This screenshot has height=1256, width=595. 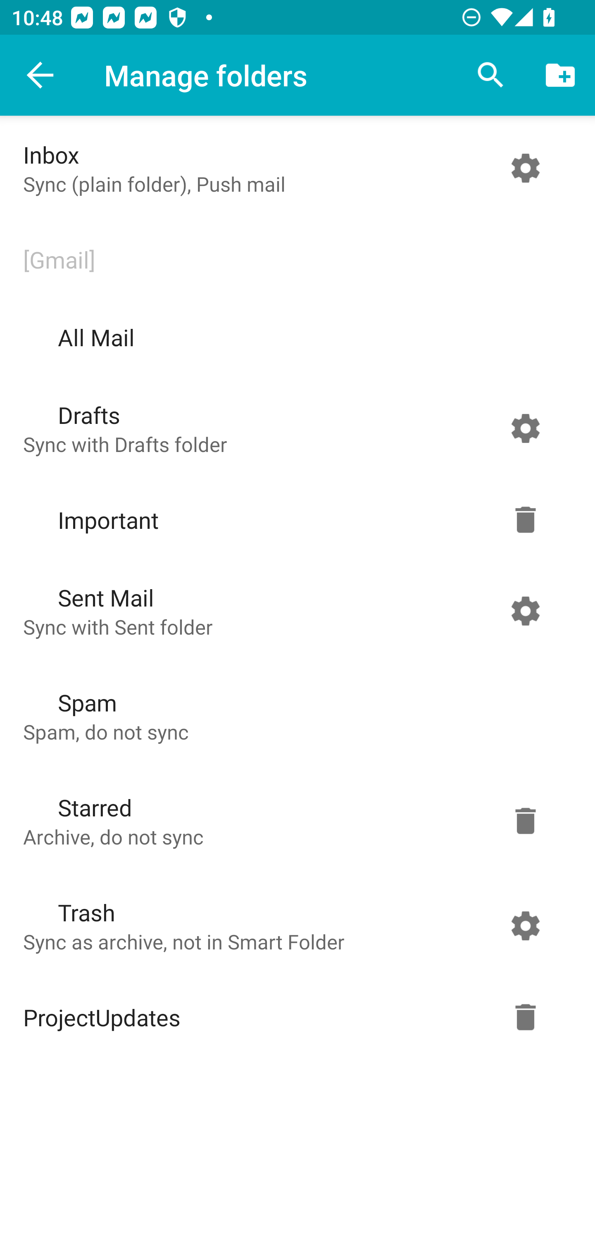 What do you see at coordinates (525, 925) in the screenshot?
I see `Folder settings` at bounding box center [525, 925].